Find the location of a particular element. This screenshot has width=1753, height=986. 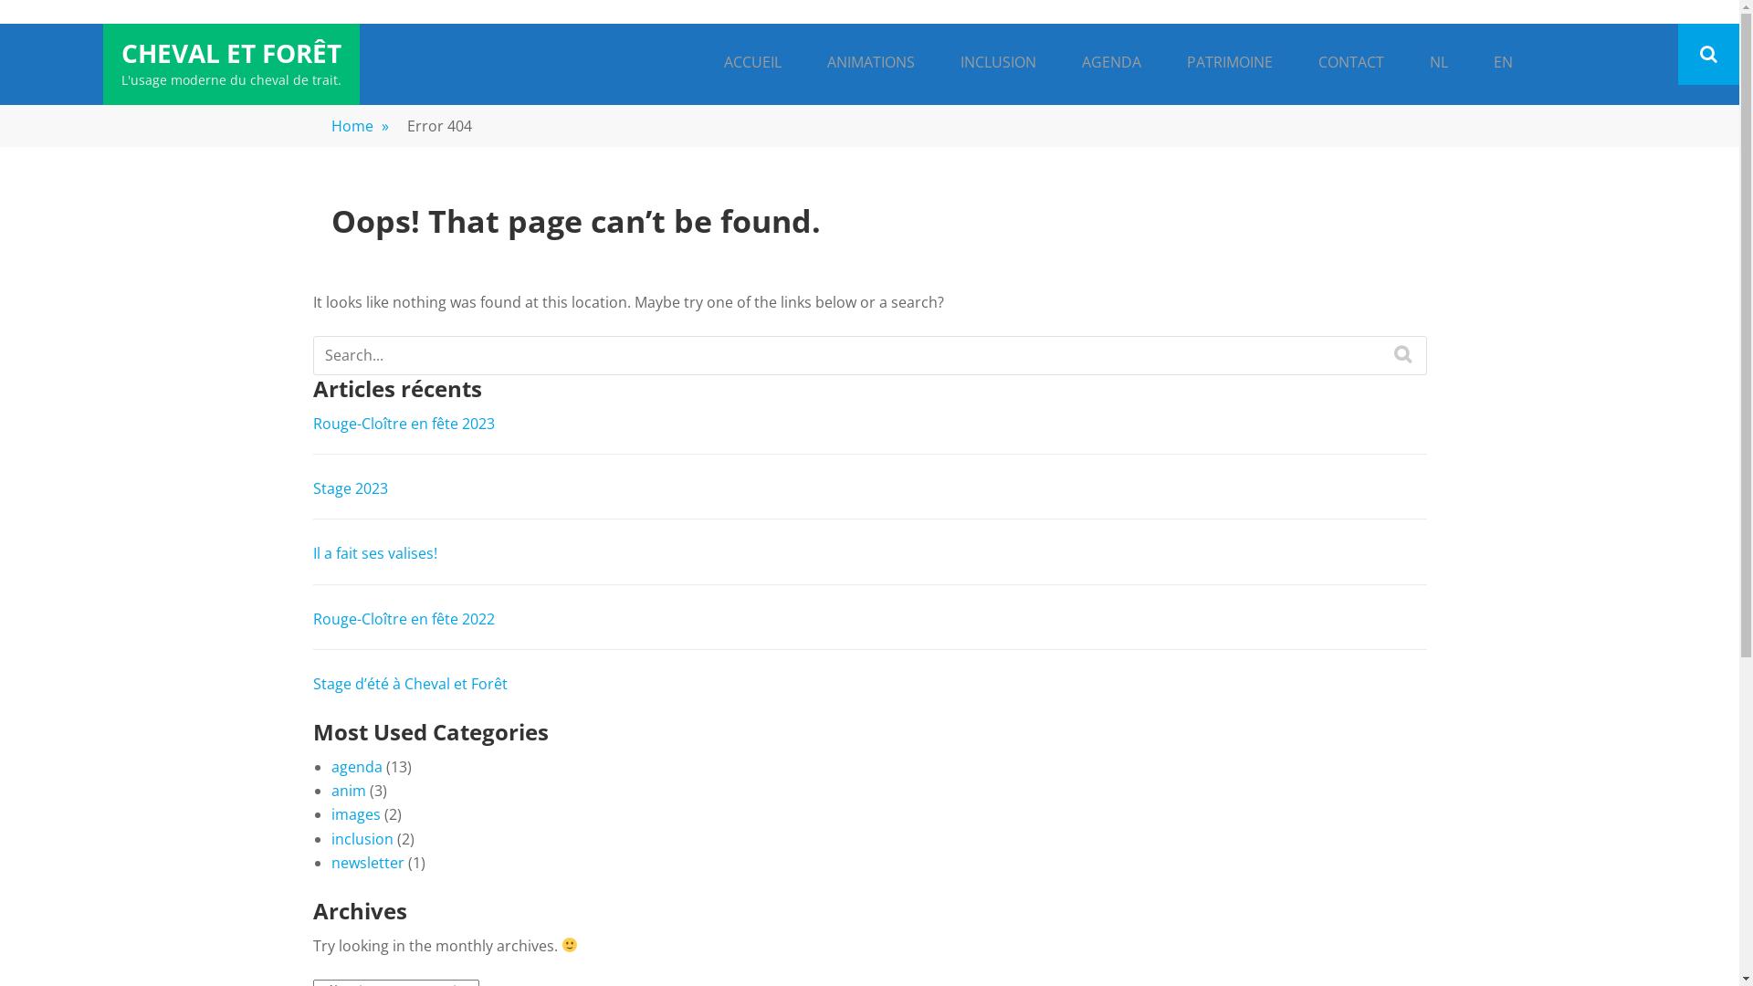

INCLUSION is located at coordinates (997, 64).